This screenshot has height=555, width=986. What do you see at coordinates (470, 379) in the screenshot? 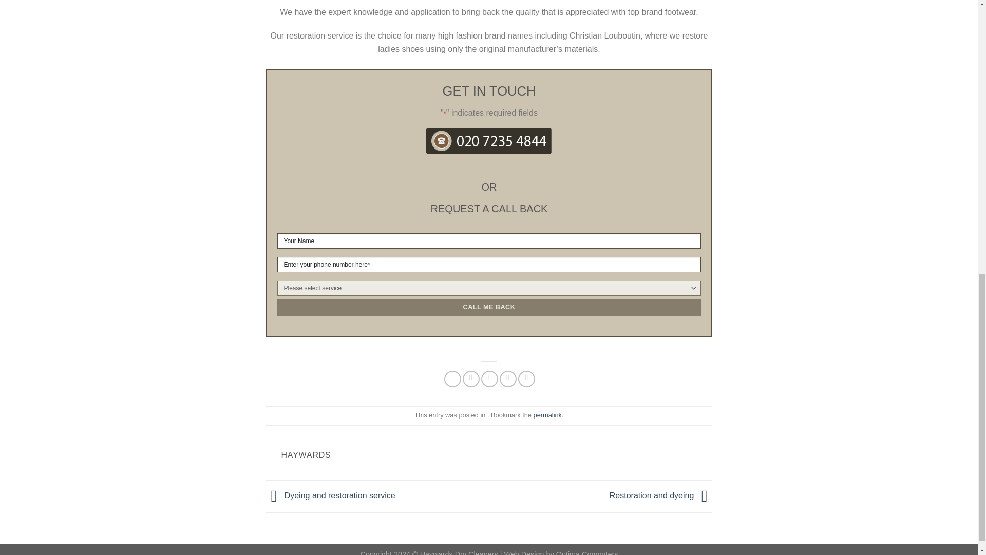
I see `Share on Twitter` at bounding box center [470, 379].